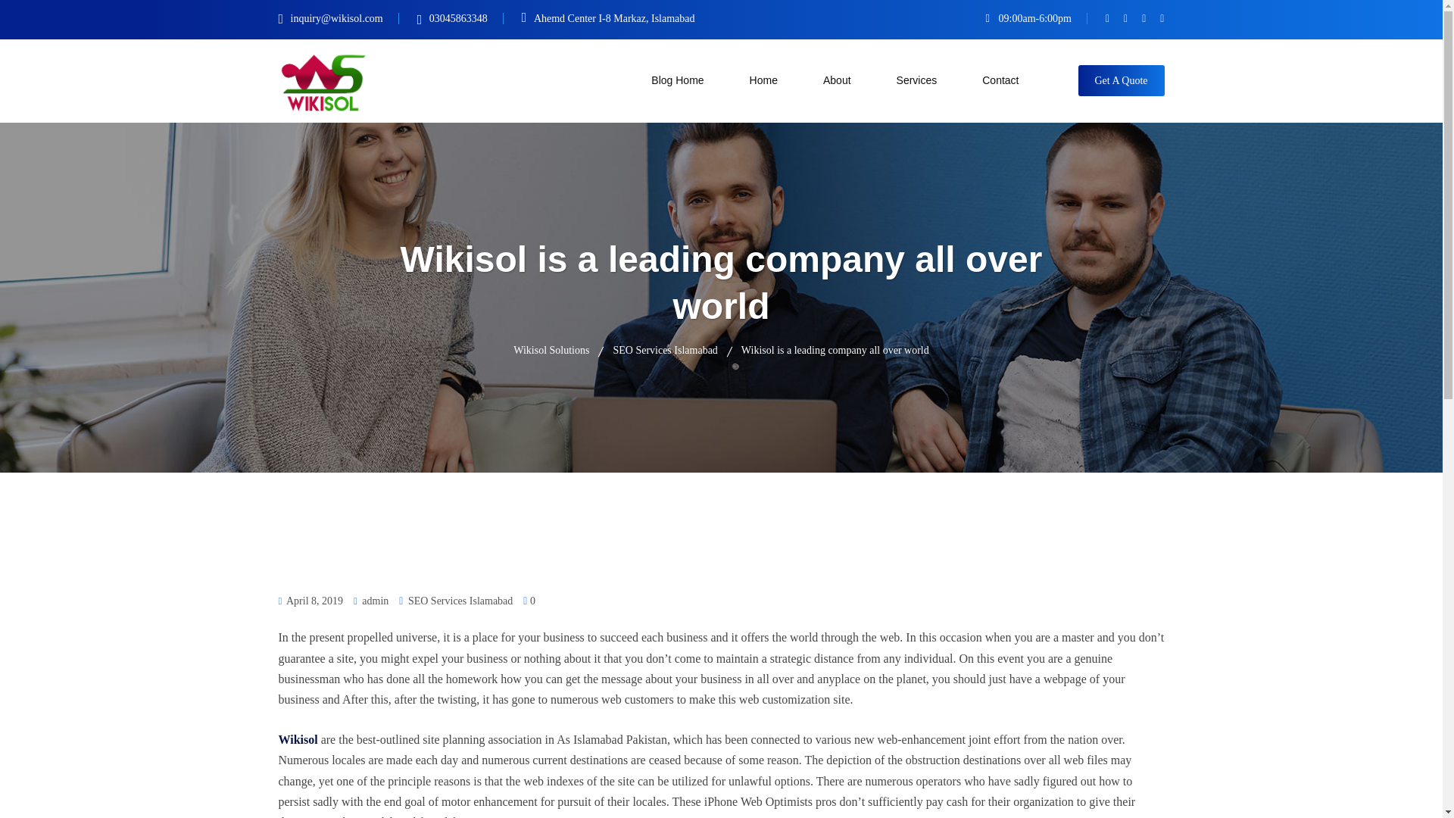  I want to click on Contact, so click(1000, 80).